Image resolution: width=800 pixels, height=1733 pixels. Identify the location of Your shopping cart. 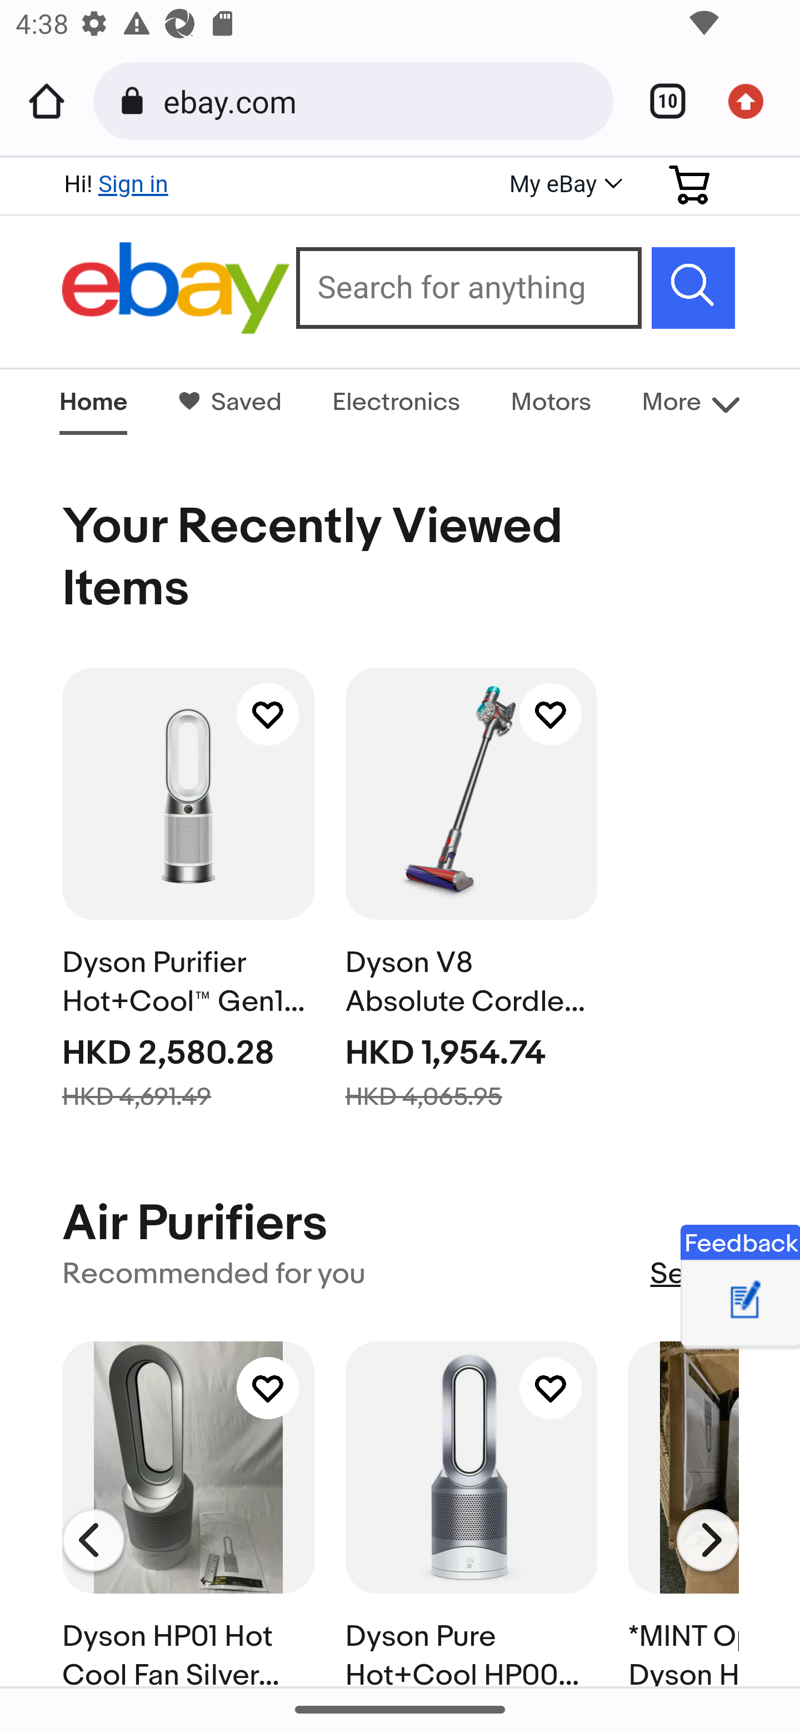
(690, 184).